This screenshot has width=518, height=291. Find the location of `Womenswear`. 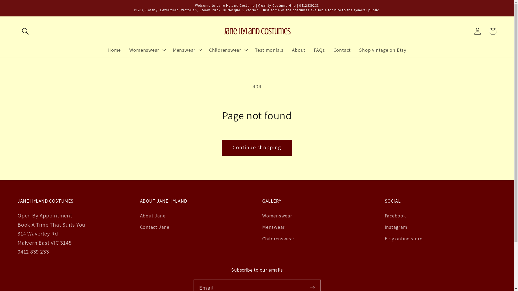

Womenswear is located at coordinates (277, 217).